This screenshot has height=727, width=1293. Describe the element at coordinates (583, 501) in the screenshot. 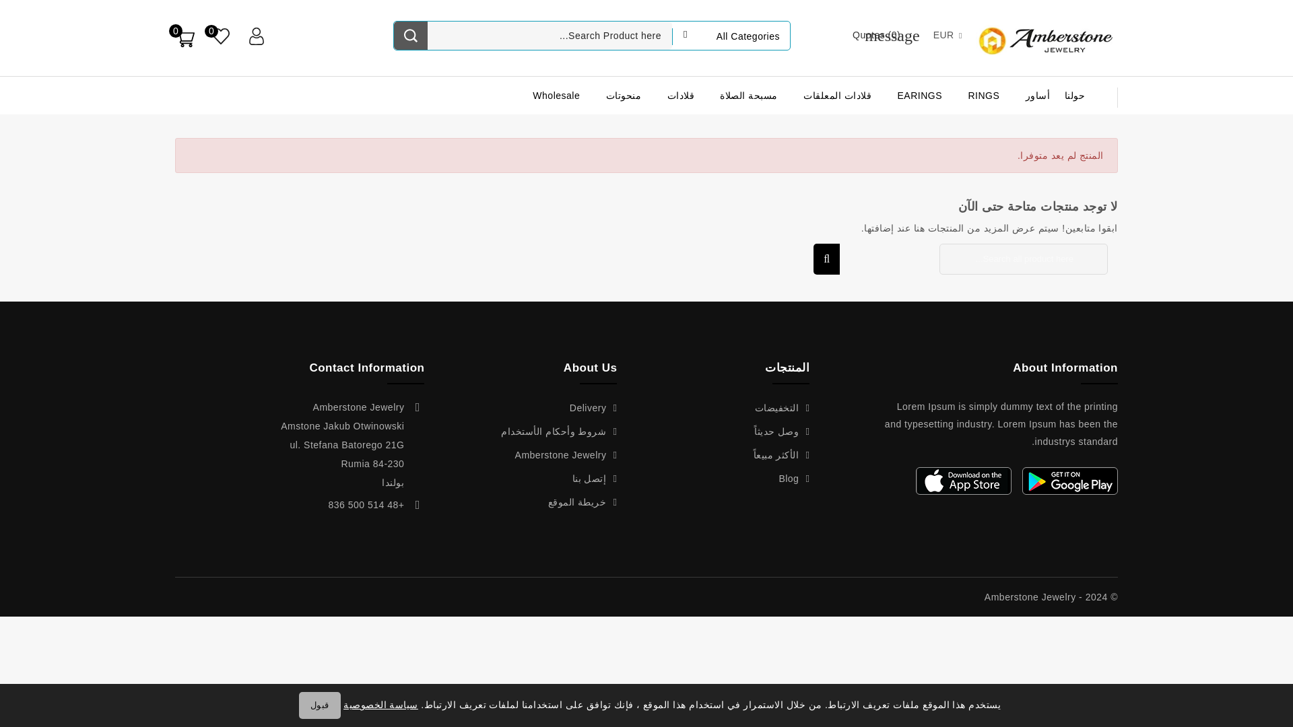

I see `Lost? Find what your are looking for` at that location.